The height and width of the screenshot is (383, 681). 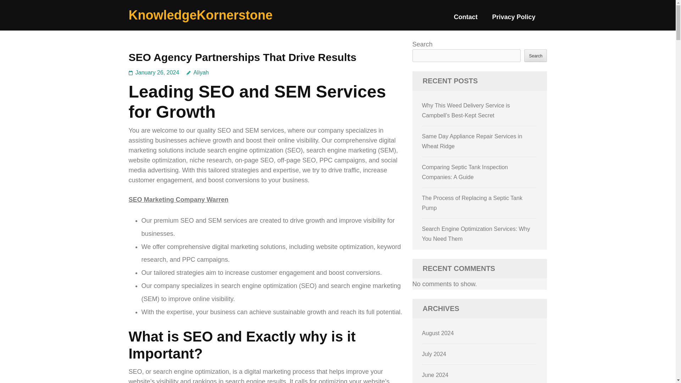 I want to click on KnowledgeKornerstone, so click(x=200, y=15).